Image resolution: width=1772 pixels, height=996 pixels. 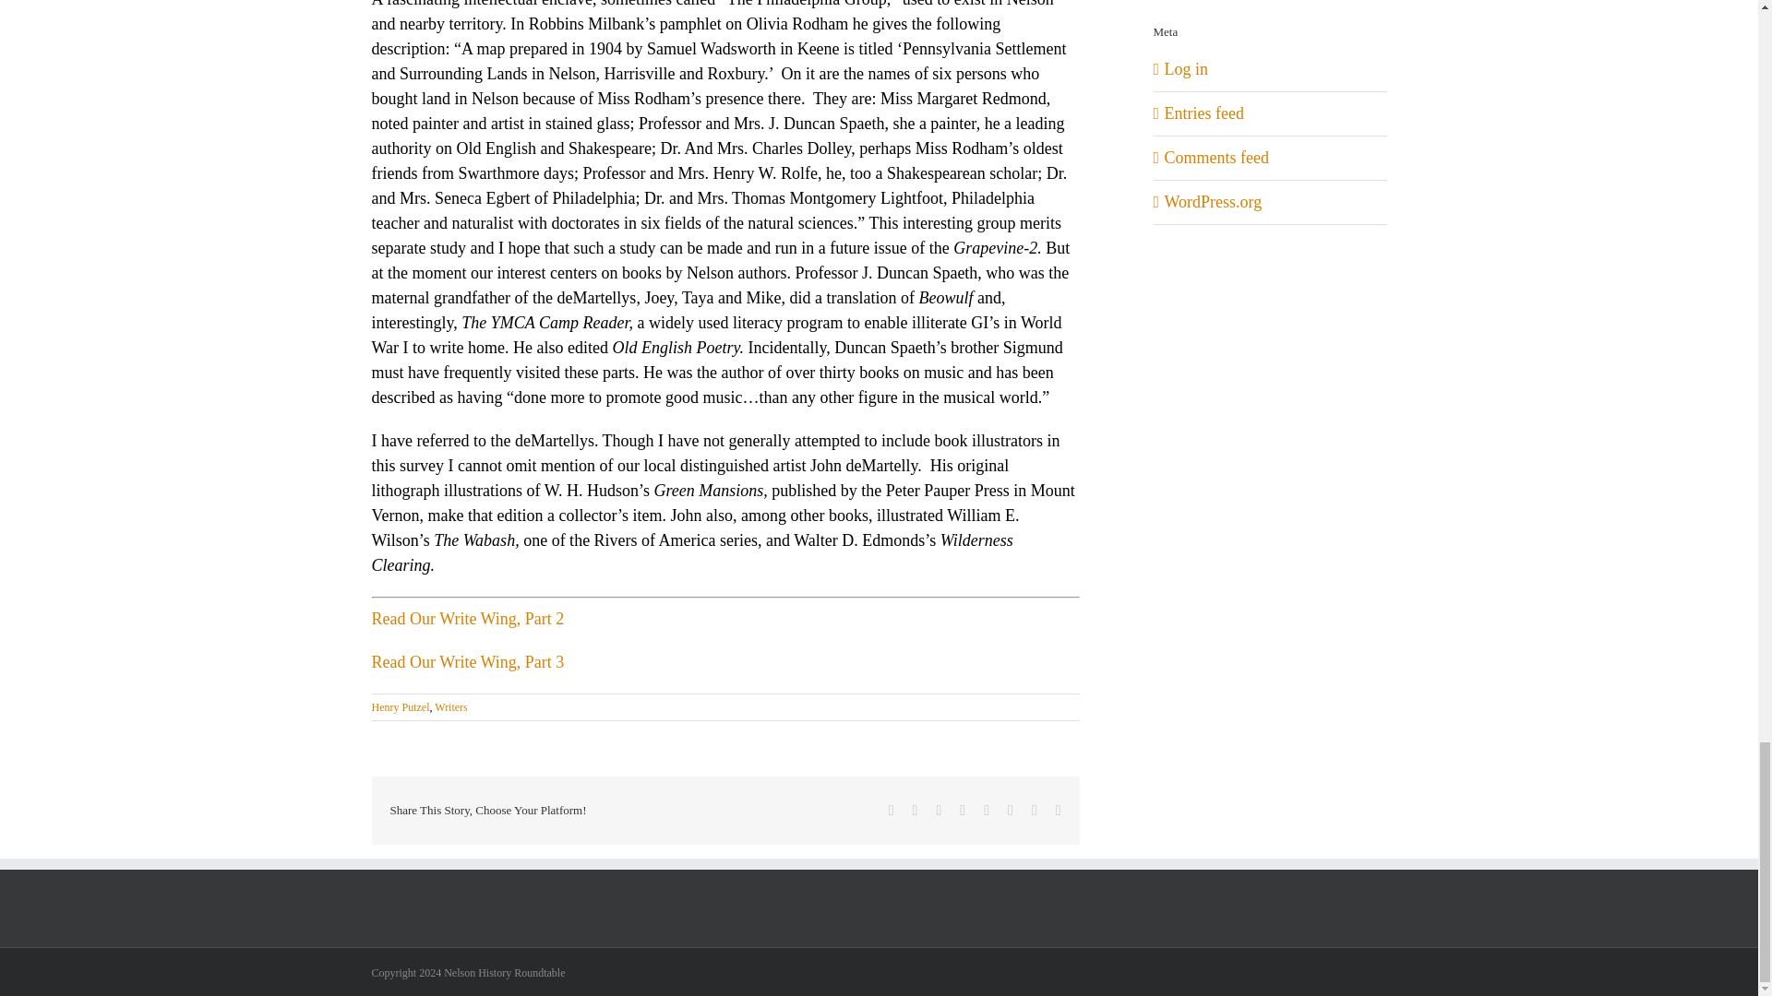 What do you see at coordinates (892, 810) in the screenshot?
I see `Facebook` at bounding box center [892, 810].